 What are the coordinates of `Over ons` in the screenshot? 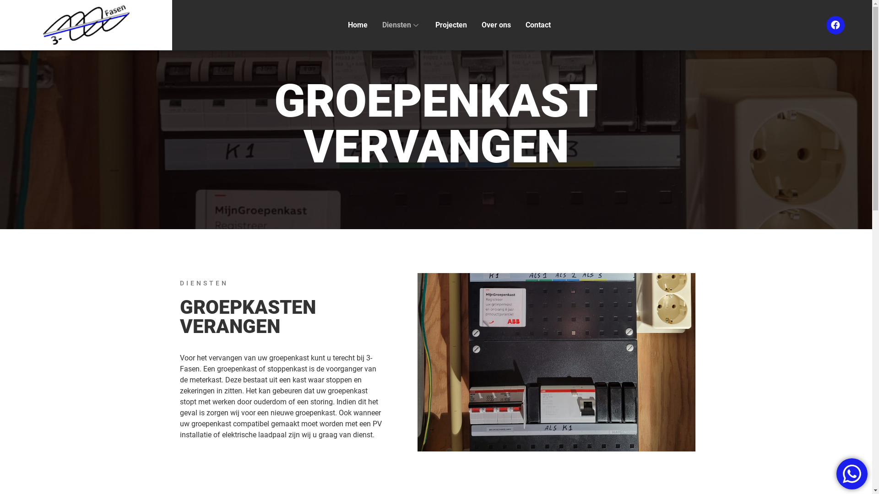 It's located at (496, 25).